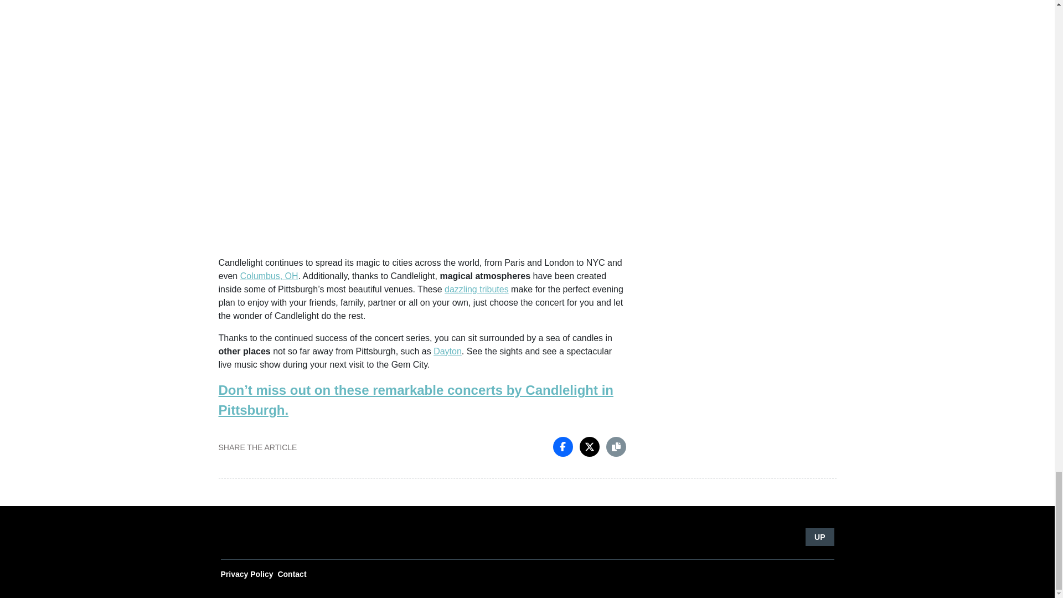 The width and height of the screenshot is (1063, 598). I want to click on Columbus, OH, so click(269, 276).